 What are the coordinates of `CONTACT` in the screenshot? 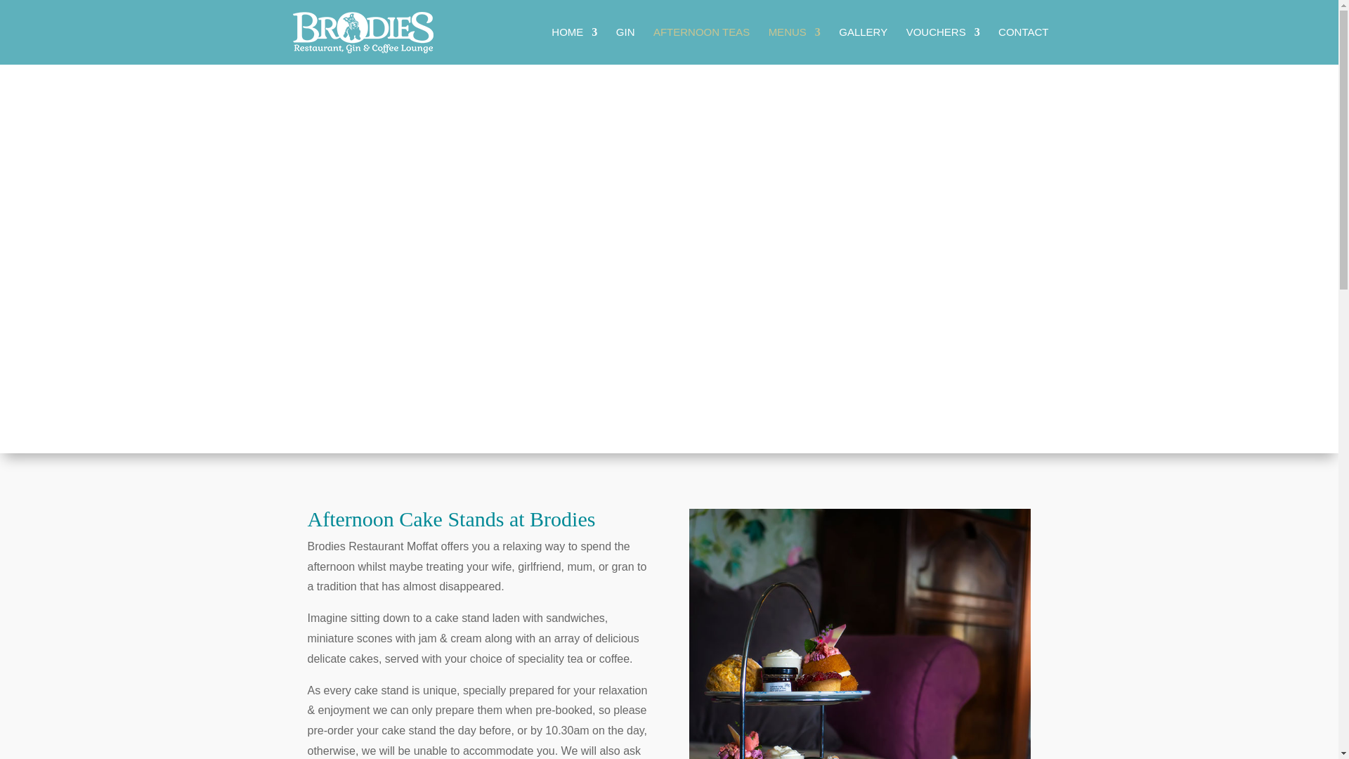 It's located at (1023, 45).